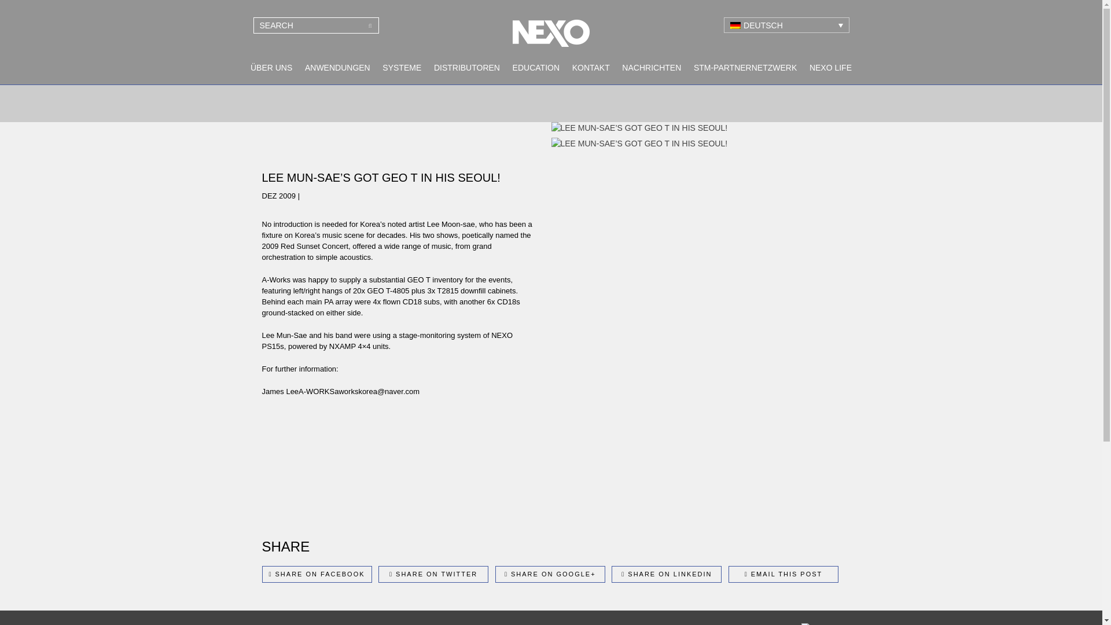 Image resolution: width=1111 pixels, height=625 pixels. I want to click on SEARCH, so click(370, 25).